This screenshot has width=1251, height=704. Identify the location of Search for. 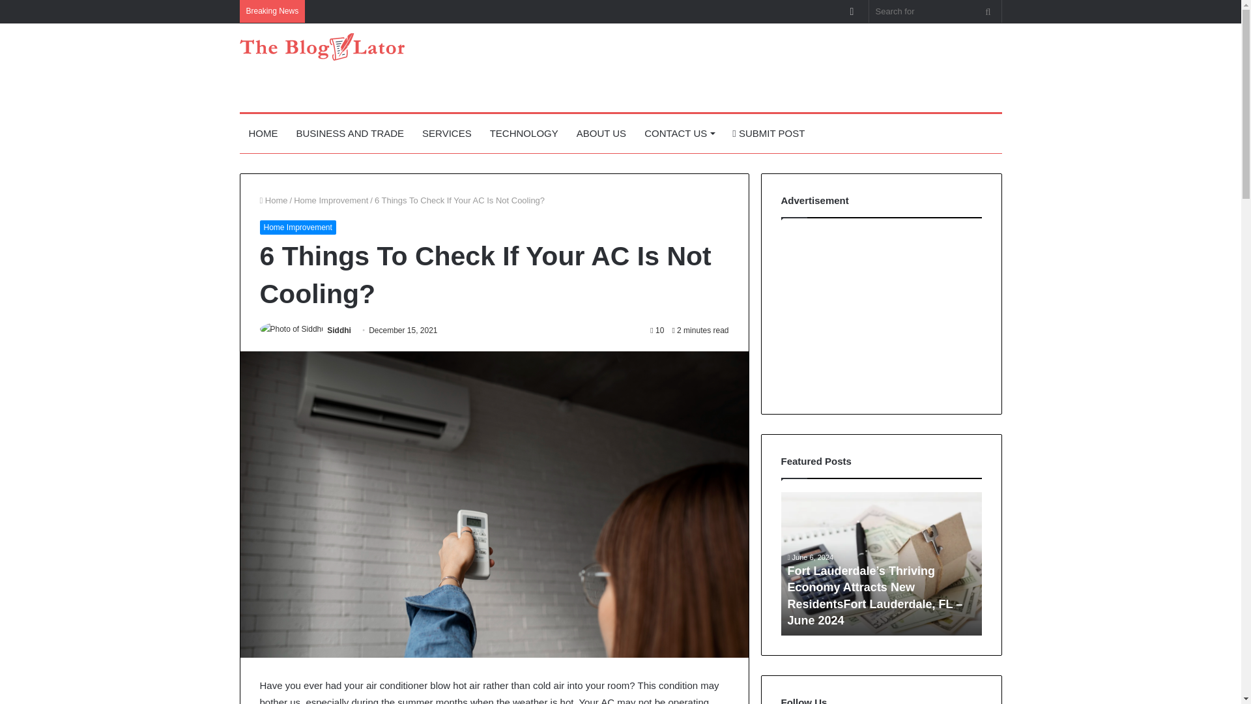
(936, 11).